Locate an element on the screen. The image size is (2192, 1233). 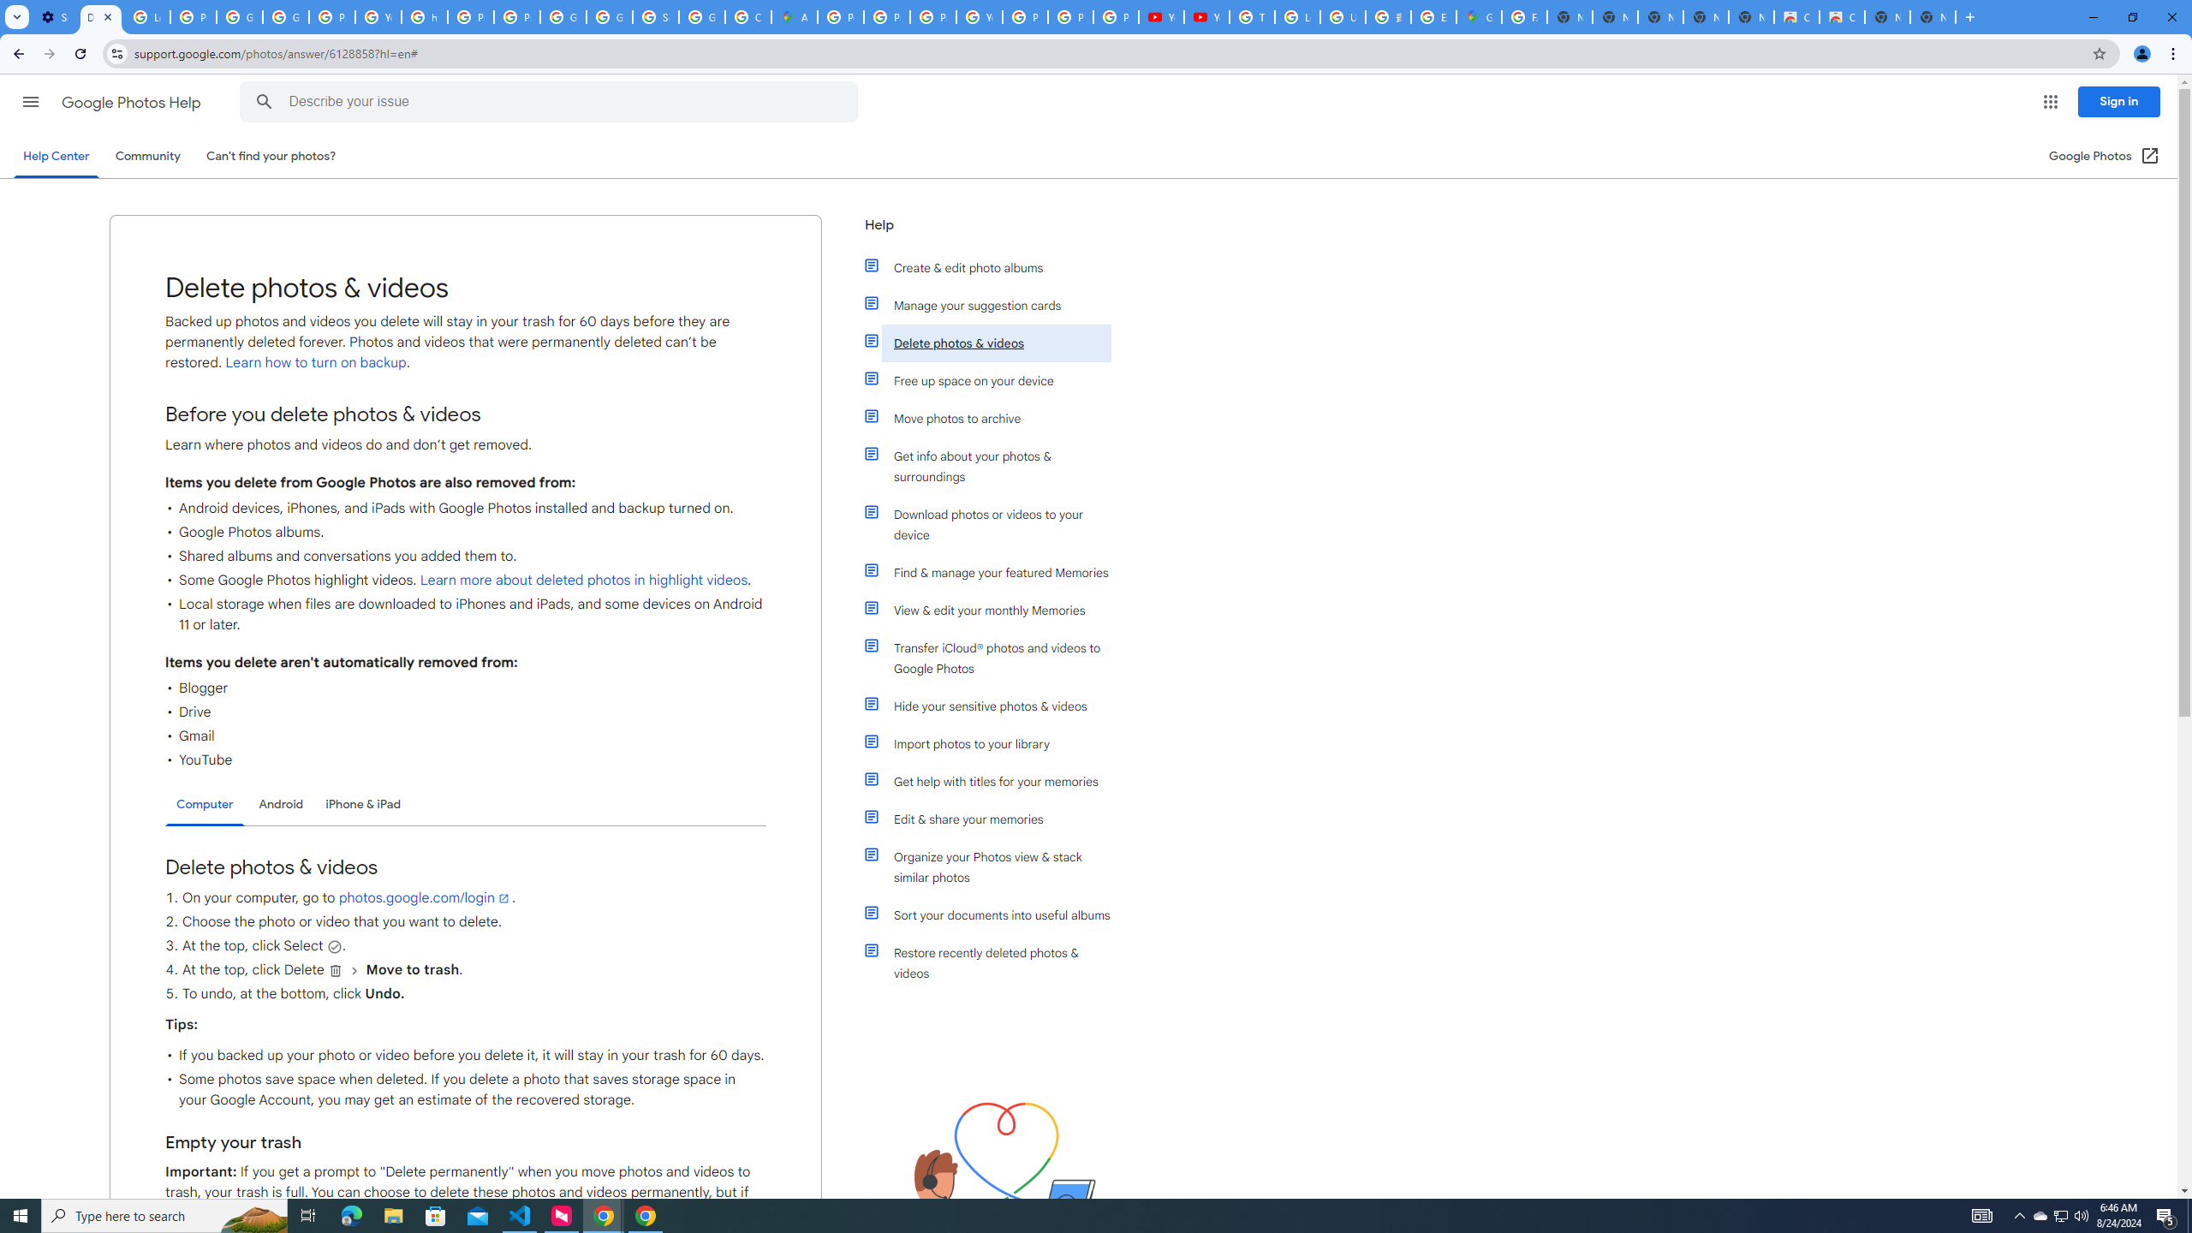
Computer is located at coordinates (205, 805).